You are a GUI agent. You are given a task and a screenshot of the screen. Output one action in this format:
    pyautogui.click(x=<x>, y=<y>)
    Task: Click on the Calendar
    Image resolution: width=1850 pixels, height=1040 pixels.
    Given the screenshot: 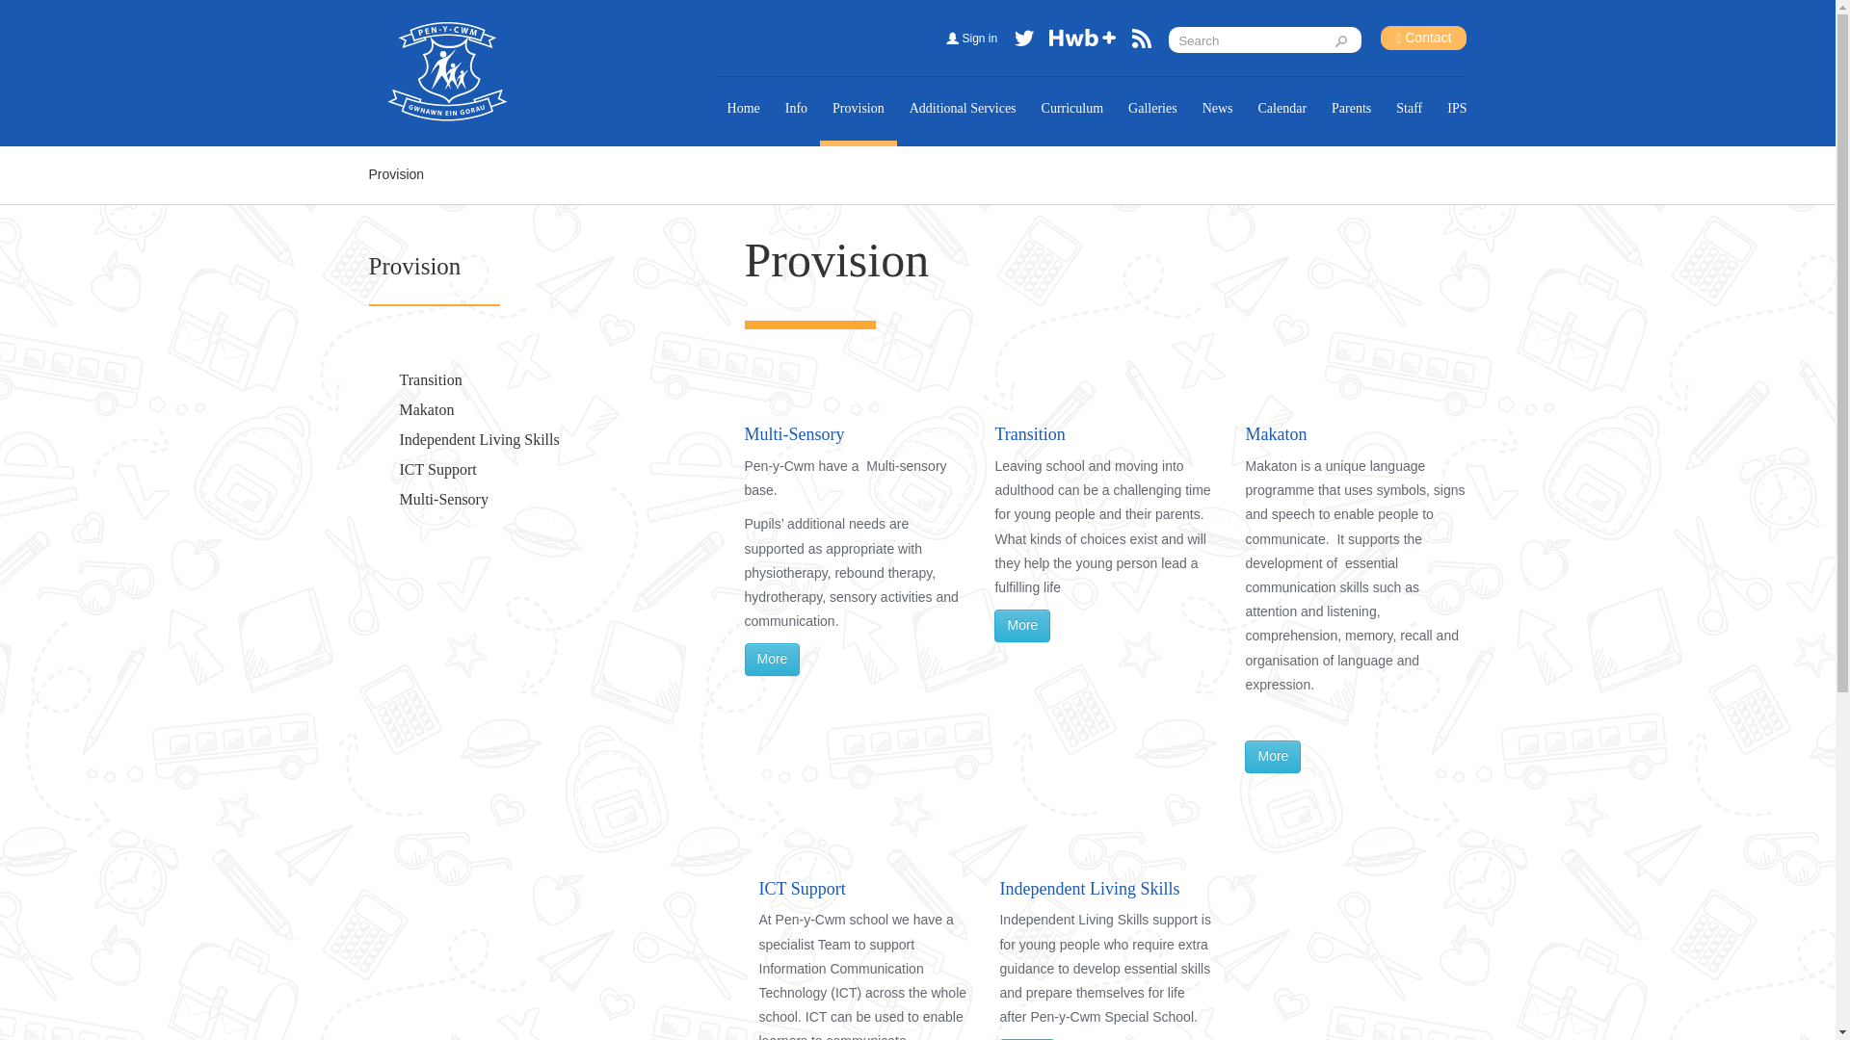 What is the action you would take?
    pyautogui.click(x=1282, y=108)
    